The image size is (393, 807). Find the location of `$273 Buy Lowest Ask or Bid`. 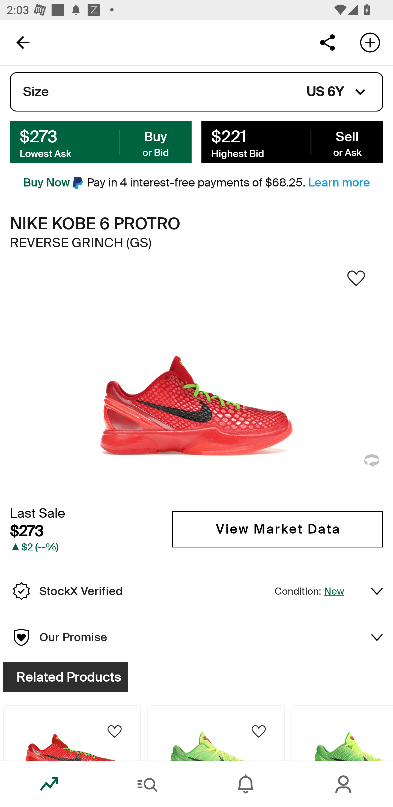

$273 Buy Lowest Ask or Bid is located at coordinates (101, 142).